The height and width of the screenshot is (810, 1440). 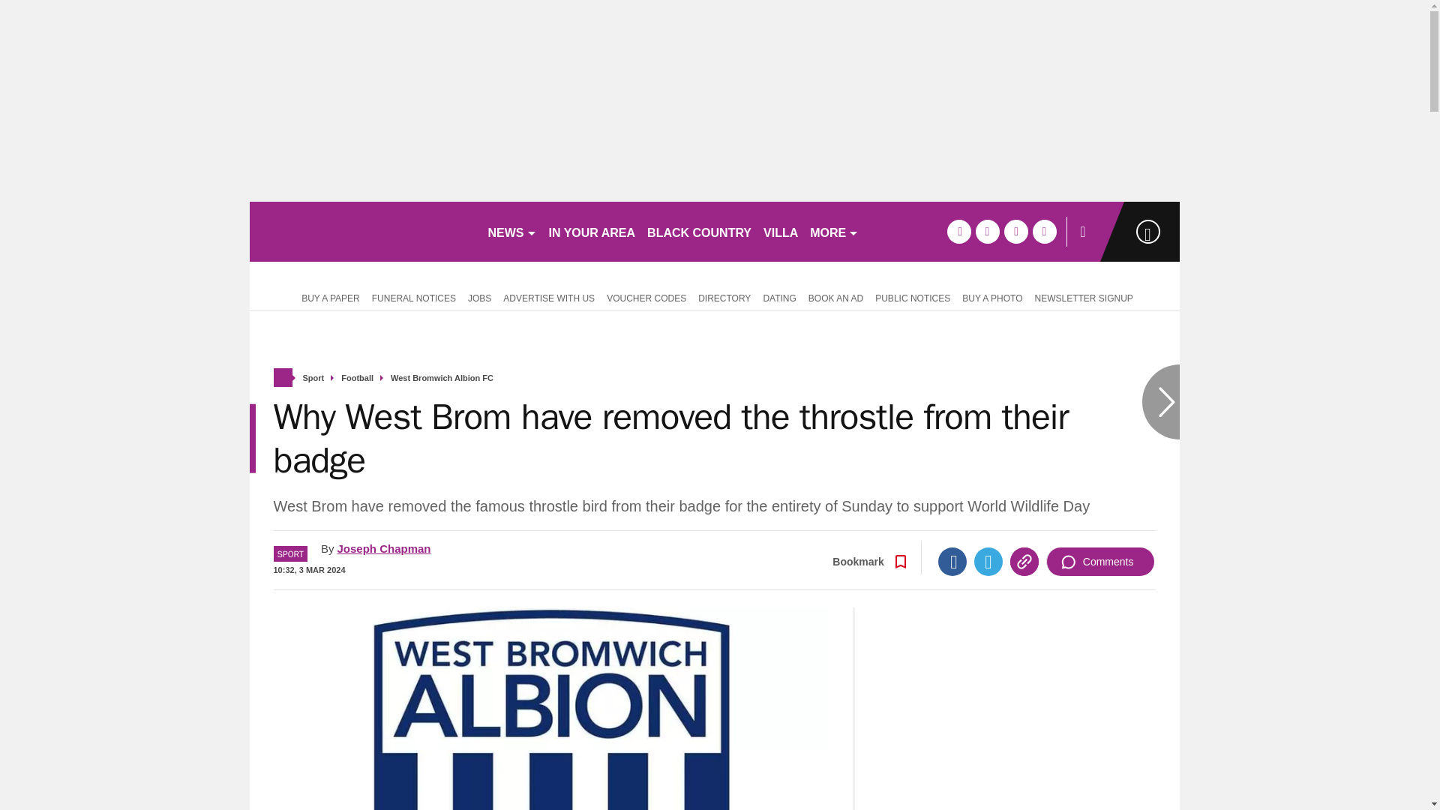 What do you see at coordinates (1015, 231) in the screenshot?
I see `tiktok` at bounding box center [1015, 231].